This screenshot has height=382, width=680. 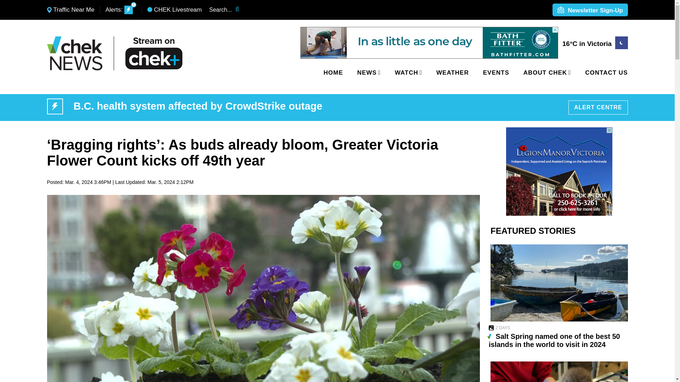 What do you see at coordinates (242, 10) in the screenshot?
I see `Search` at bounding box center [242, 10].